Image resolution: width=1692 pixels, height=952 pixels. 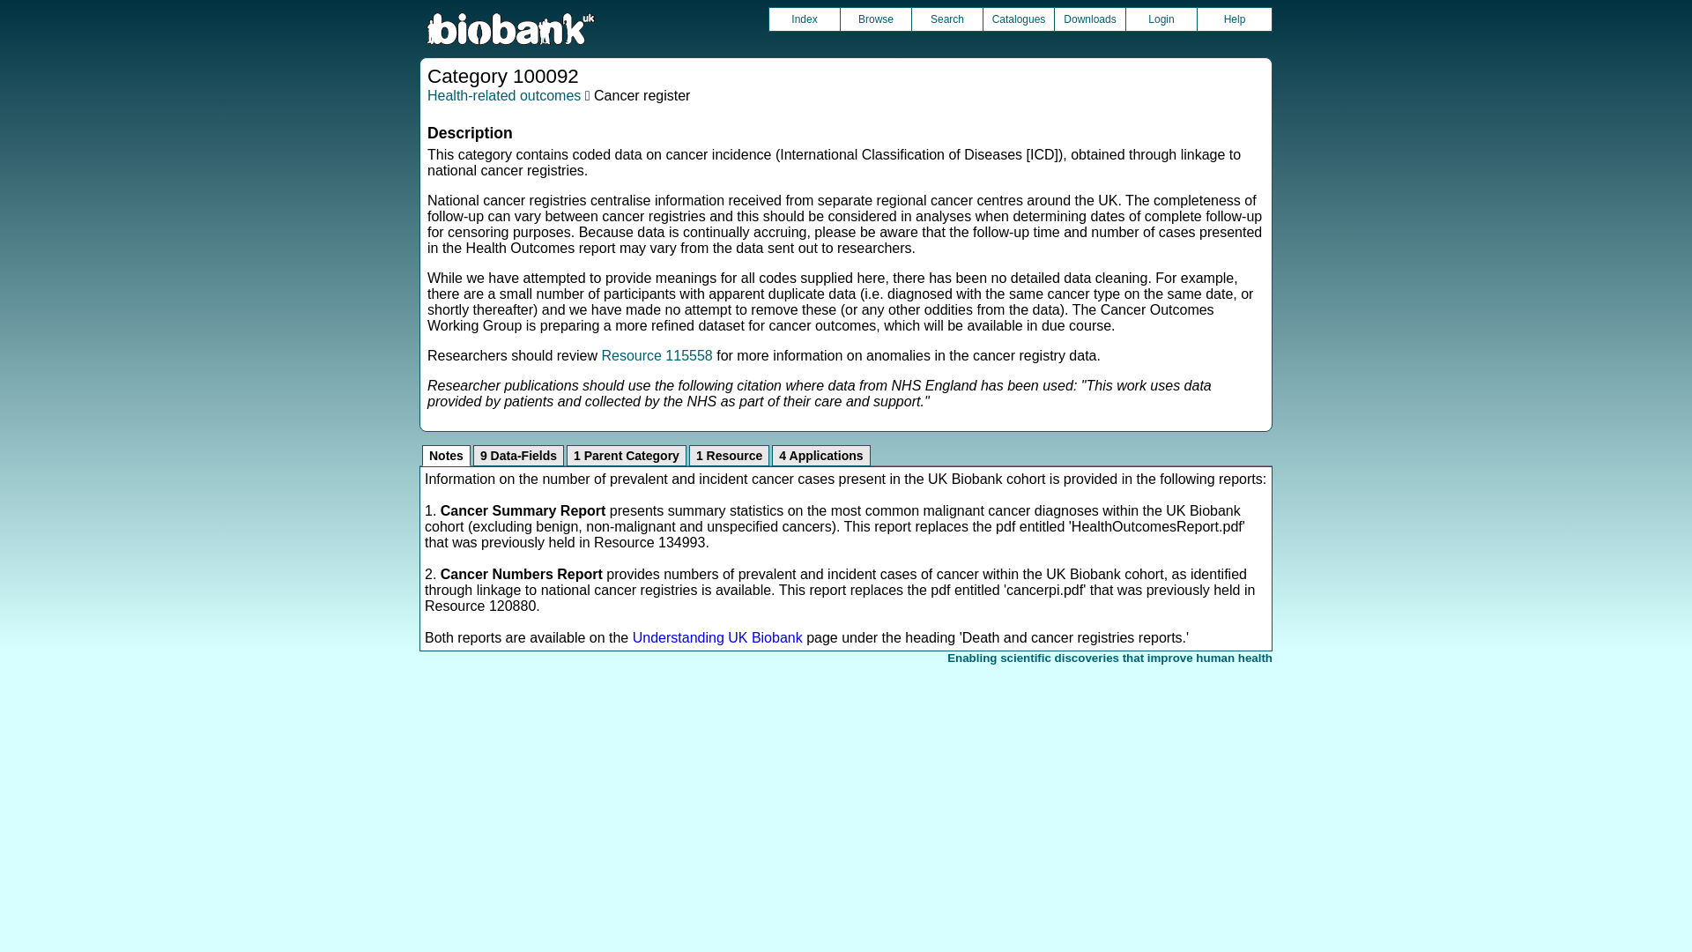 I want to click on 1 Resource, so click(x=729, y=456).